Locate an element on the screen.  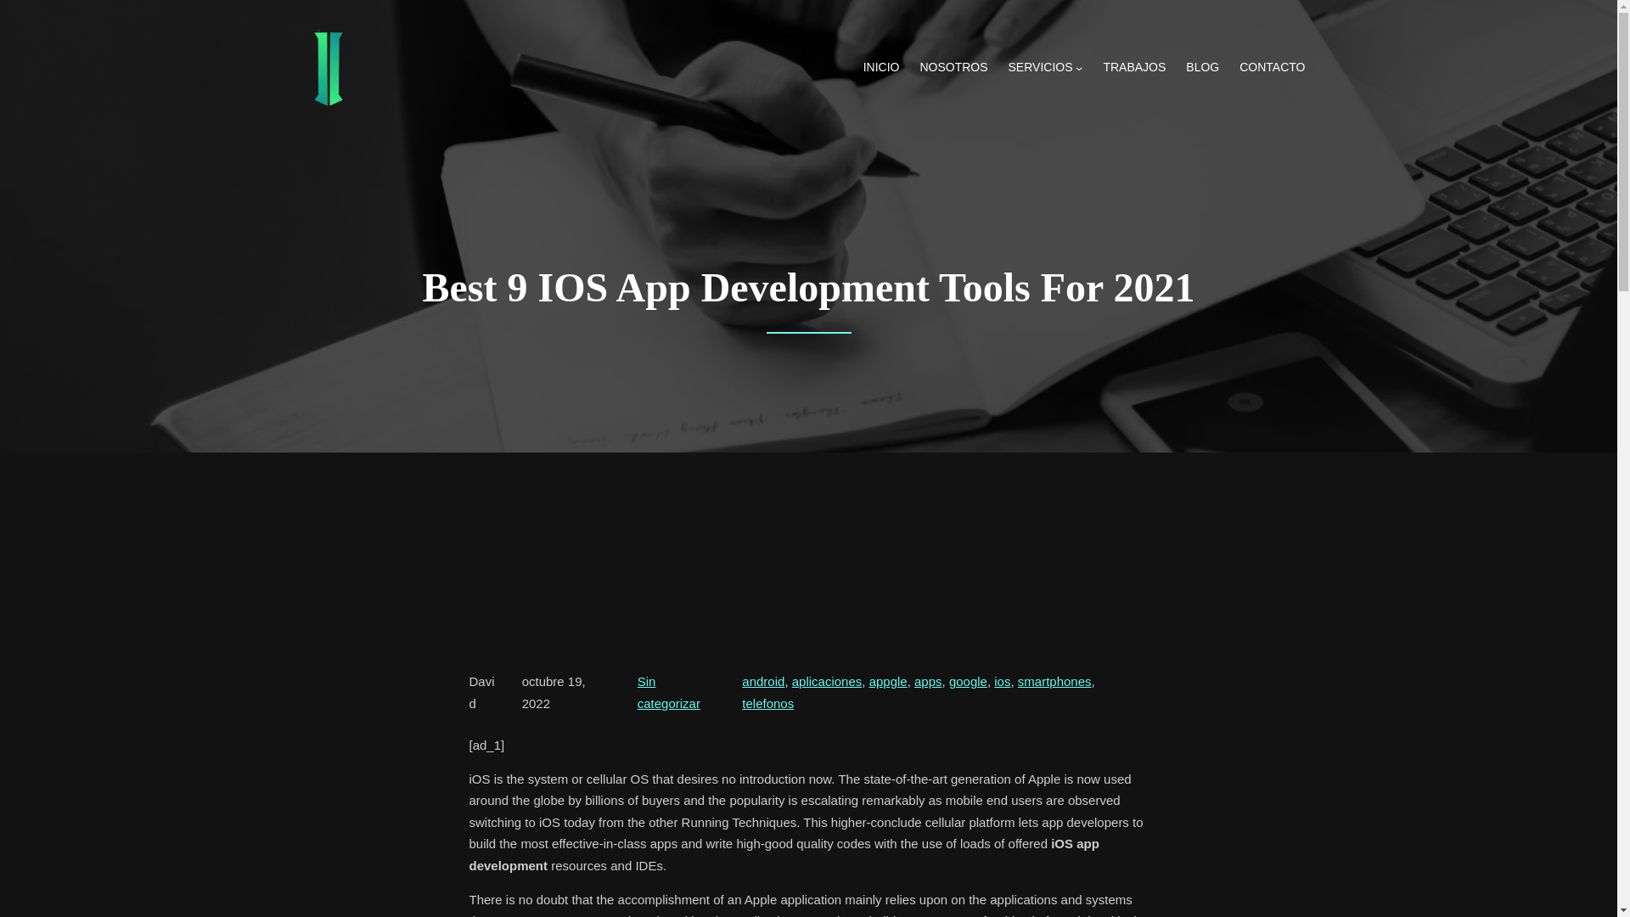
CONTACTO is located at coordinates (1272, 68).